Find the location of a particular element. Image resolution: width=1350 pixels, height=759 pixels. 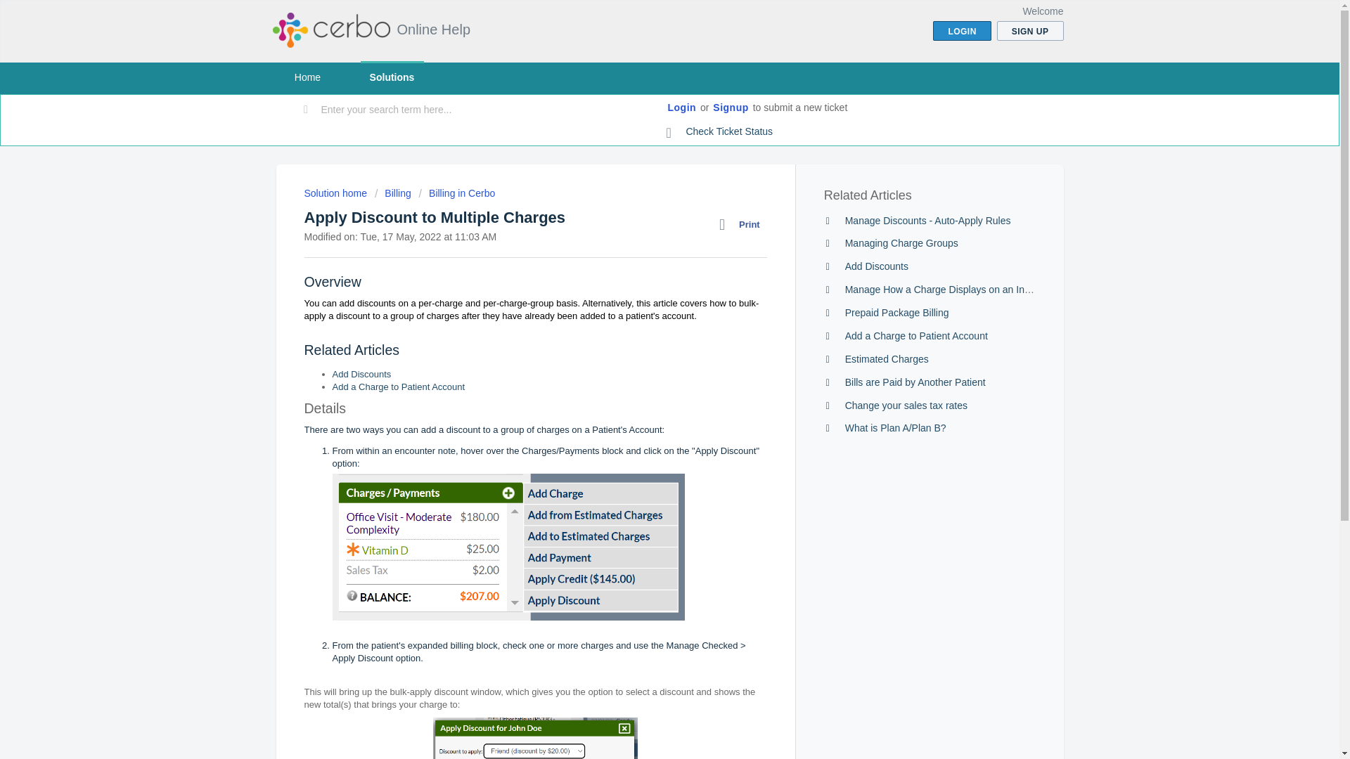

Print this Article is located at coordinates (742, 224).